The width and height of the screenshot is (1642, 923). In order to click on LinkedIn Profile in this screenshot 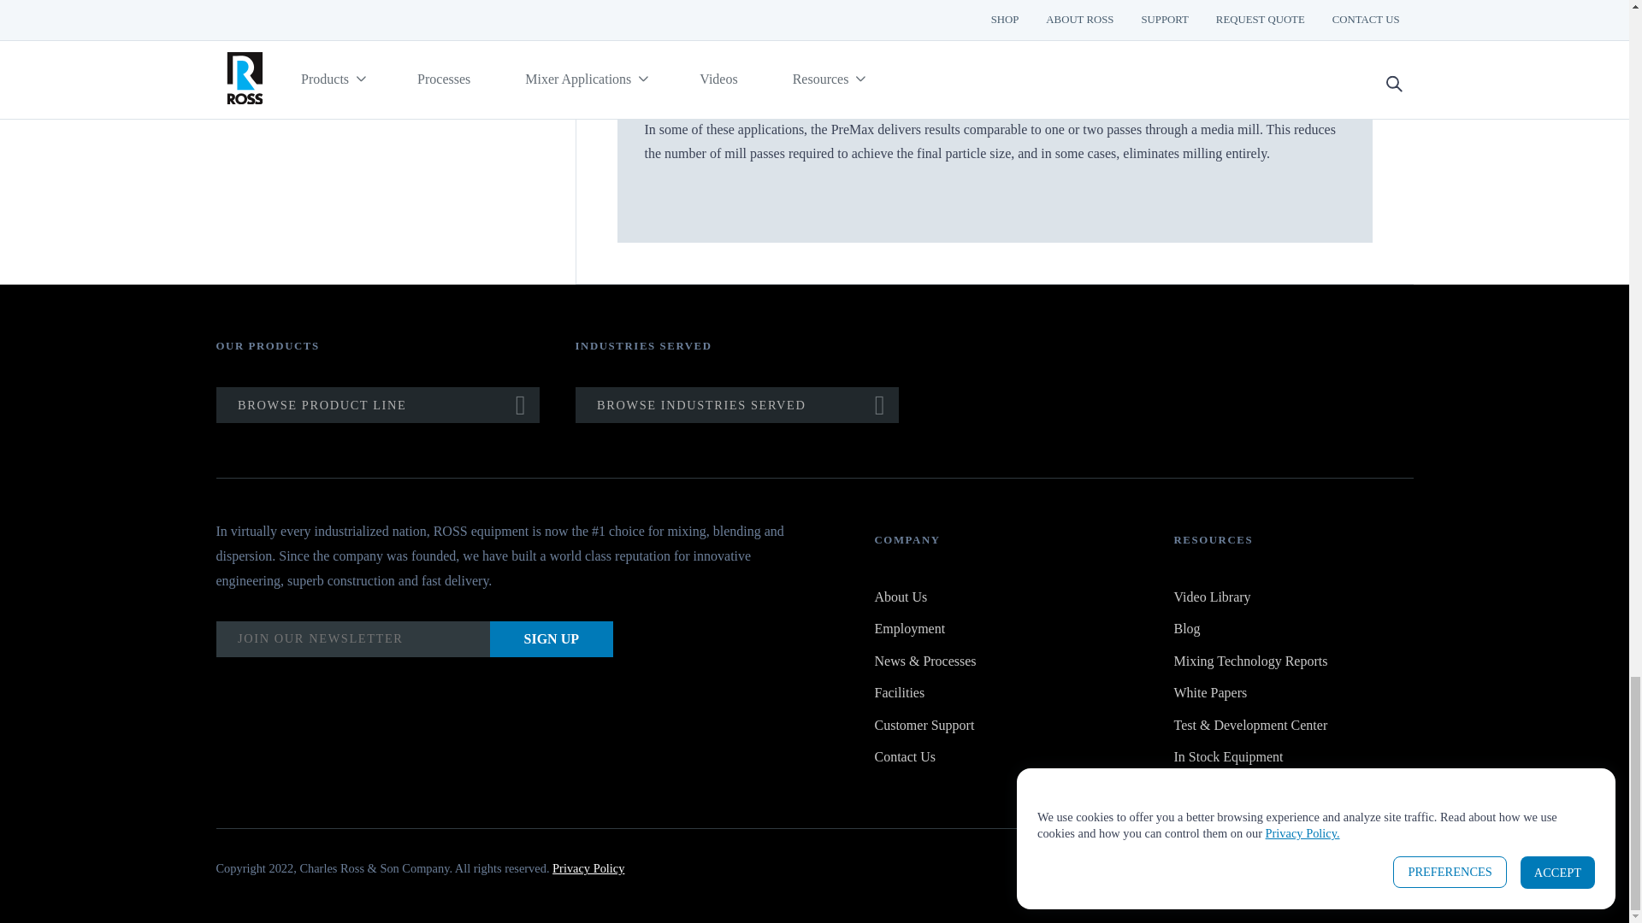, I will do `click(1308, 872)`.